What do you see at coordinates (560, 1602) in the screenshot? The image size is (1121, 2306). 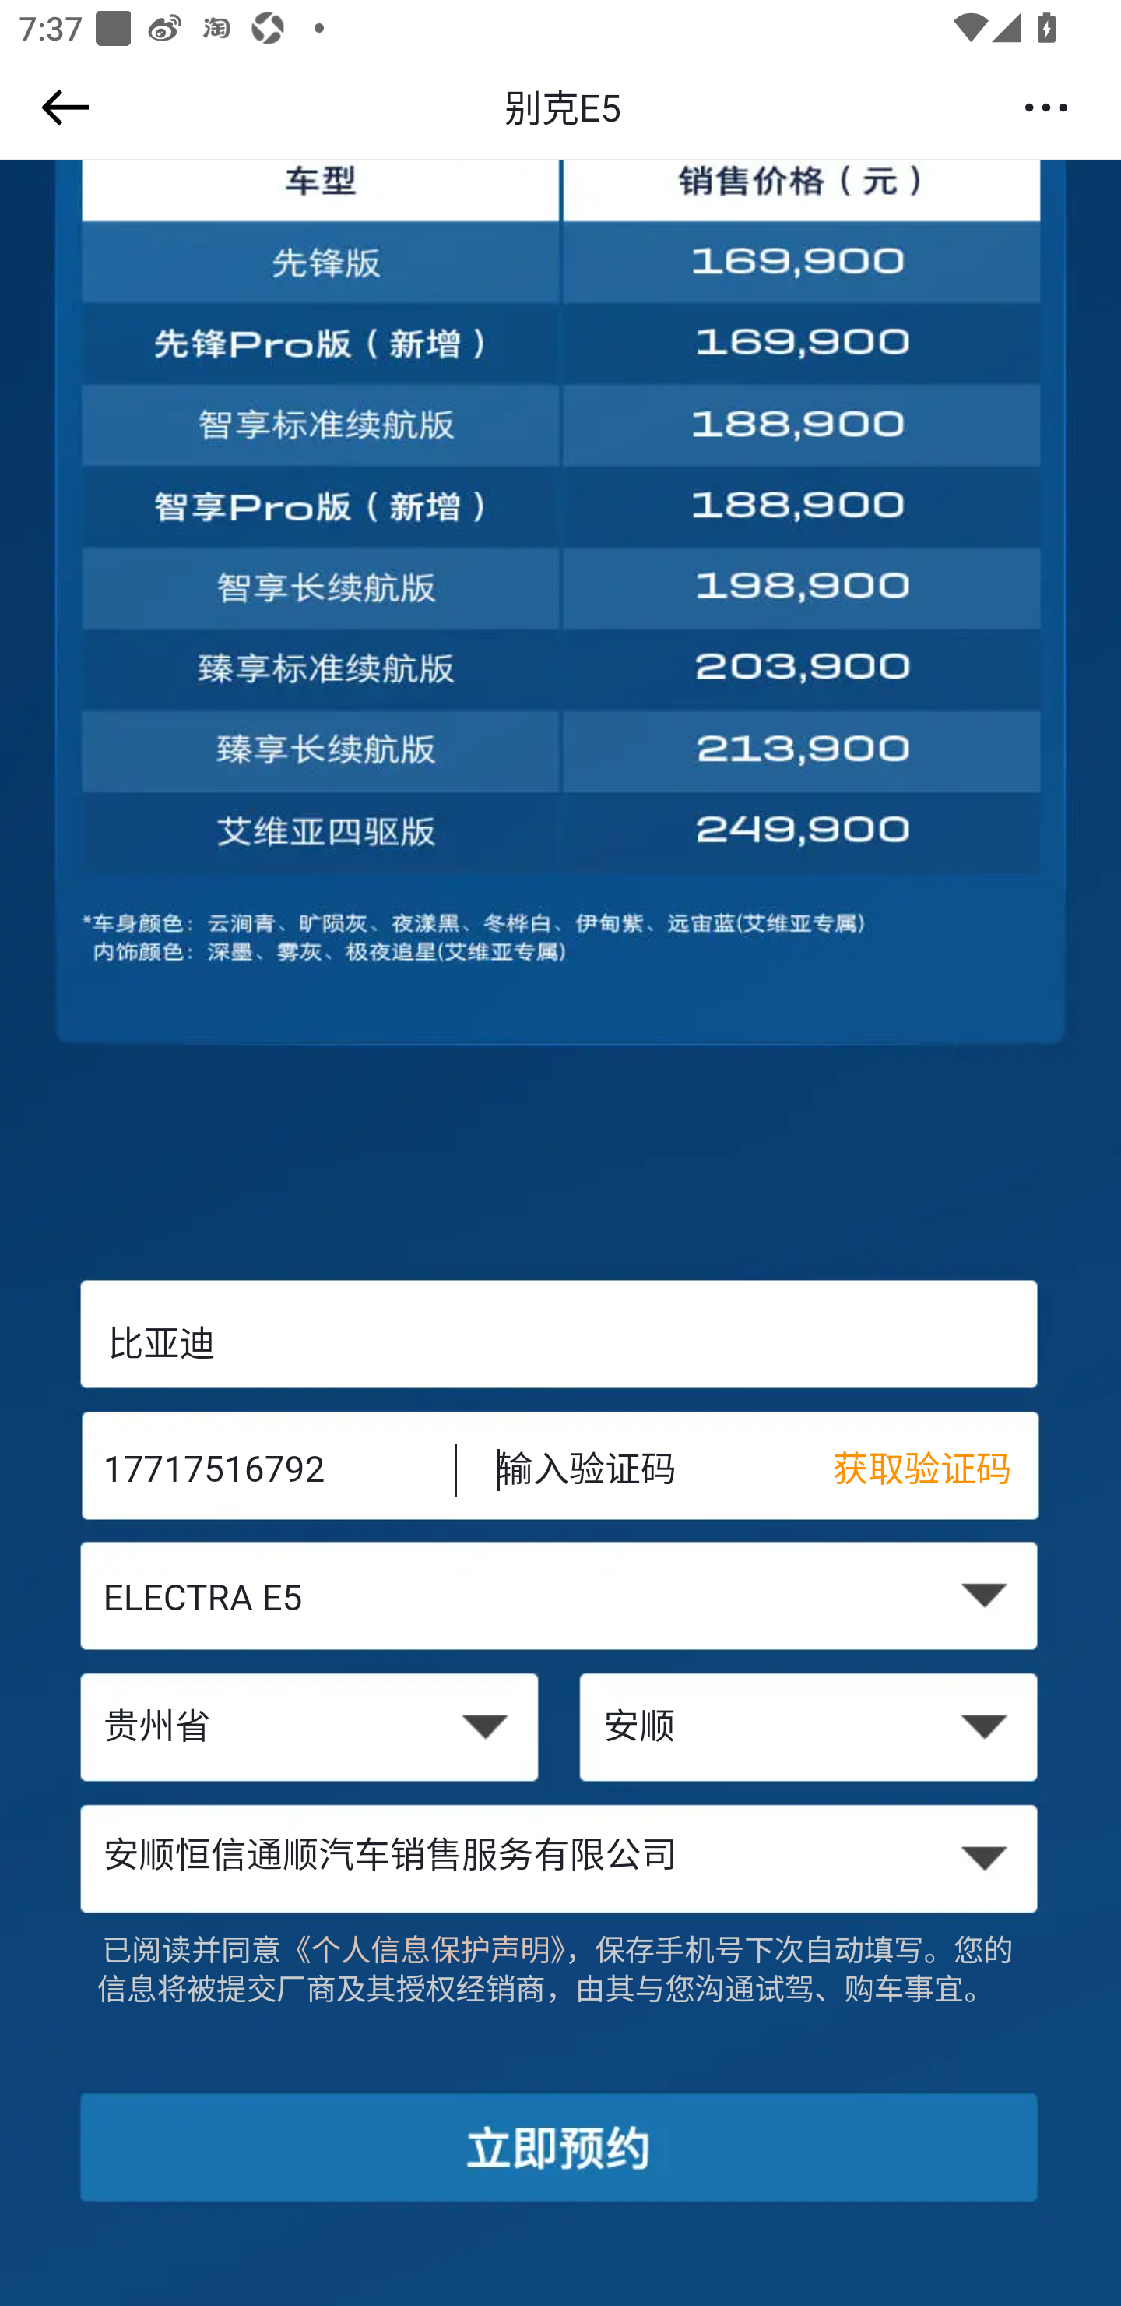 I see `ELECTRA E5` at bounding box center [560, 1602].